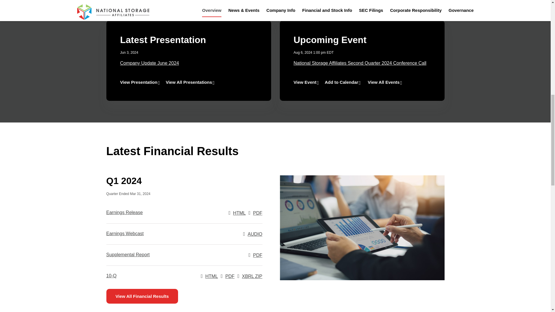 This screenshot has width=555, height=312. What do you see at coordinates (184, 234) in the screenshot?
I see `Opens in a new window` at bounding box center [184, 234].